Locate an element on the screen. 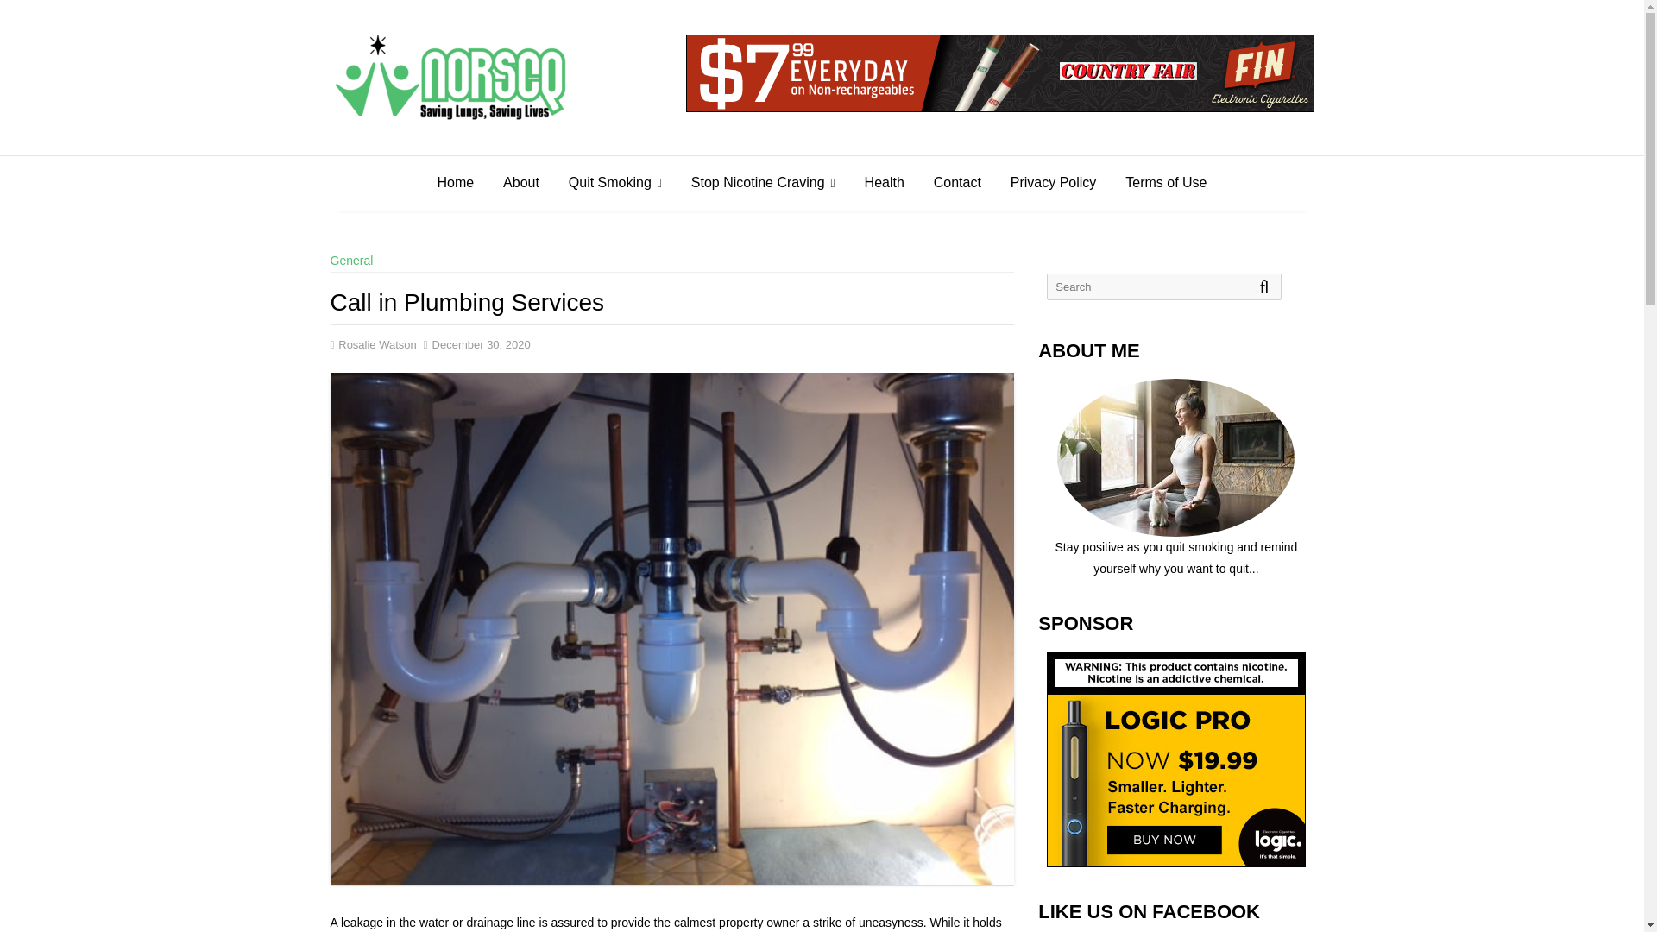  Home is located at coordinates (456, 183).